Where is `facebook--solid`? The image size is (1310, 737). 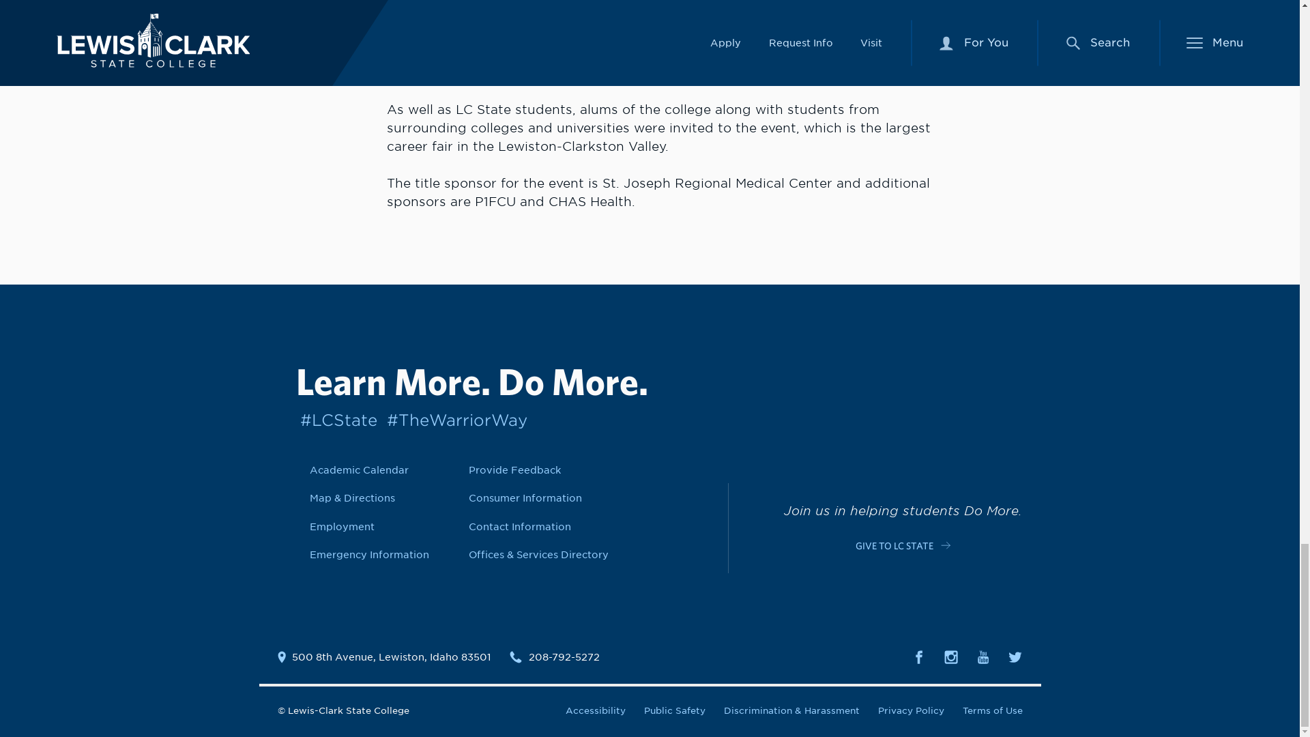
facebook--solid is located at coordinates (918, 656).